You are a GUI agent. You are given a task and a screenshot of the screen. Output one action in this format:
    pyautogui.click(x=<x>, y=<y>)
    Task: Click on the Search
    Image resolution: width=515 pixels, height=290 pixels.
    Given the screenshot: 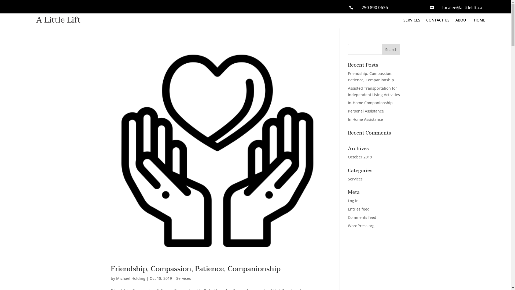 What is the action you would take?
    pyautogui.click(x=391, y=49)
    